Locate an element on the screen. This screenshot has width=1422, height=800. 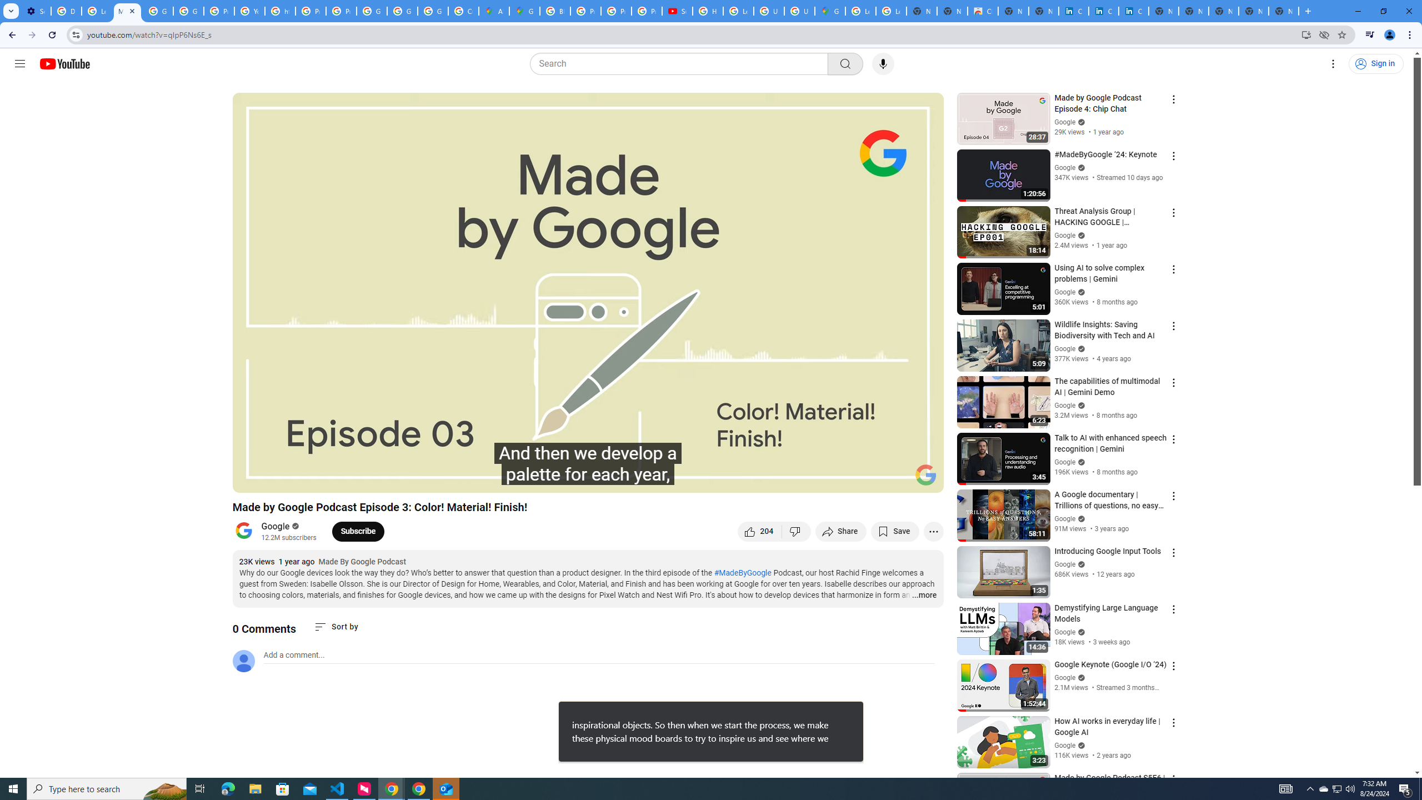
Pause (k) is located at coordinates (252, 479).